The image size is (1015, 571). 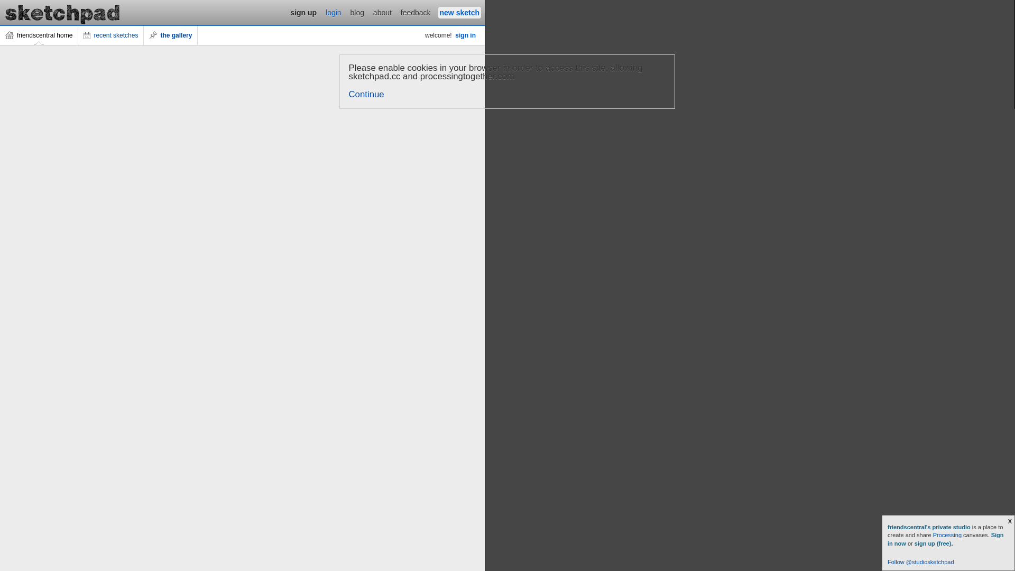 I want to click on the gallery, so click(x=171, y=35).